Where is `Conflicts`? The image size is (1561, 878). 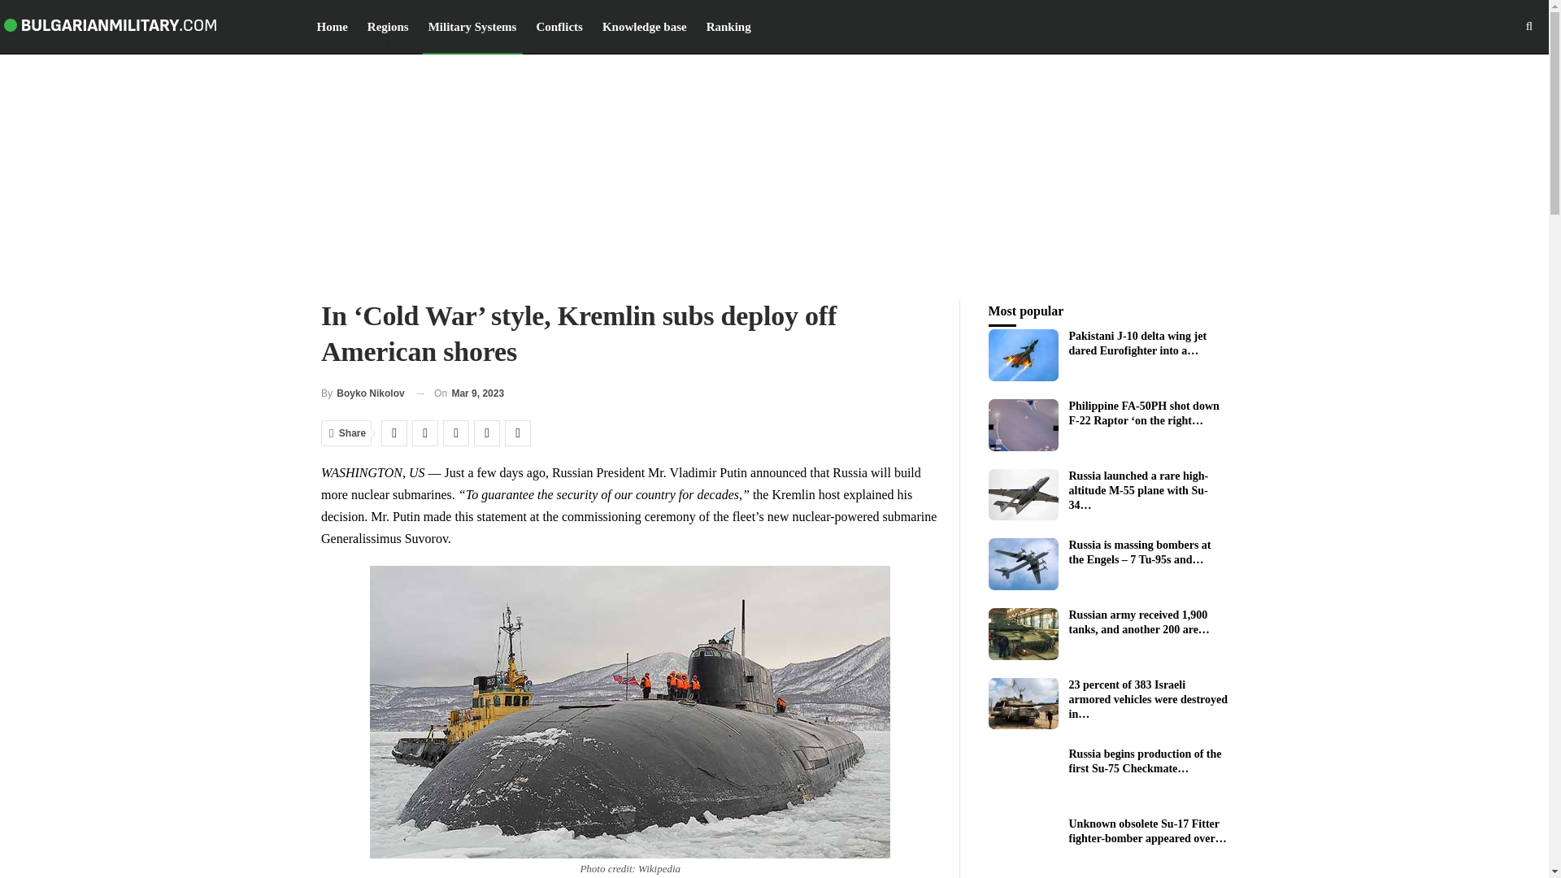
Conflicts is located at coordinates (559, 26).